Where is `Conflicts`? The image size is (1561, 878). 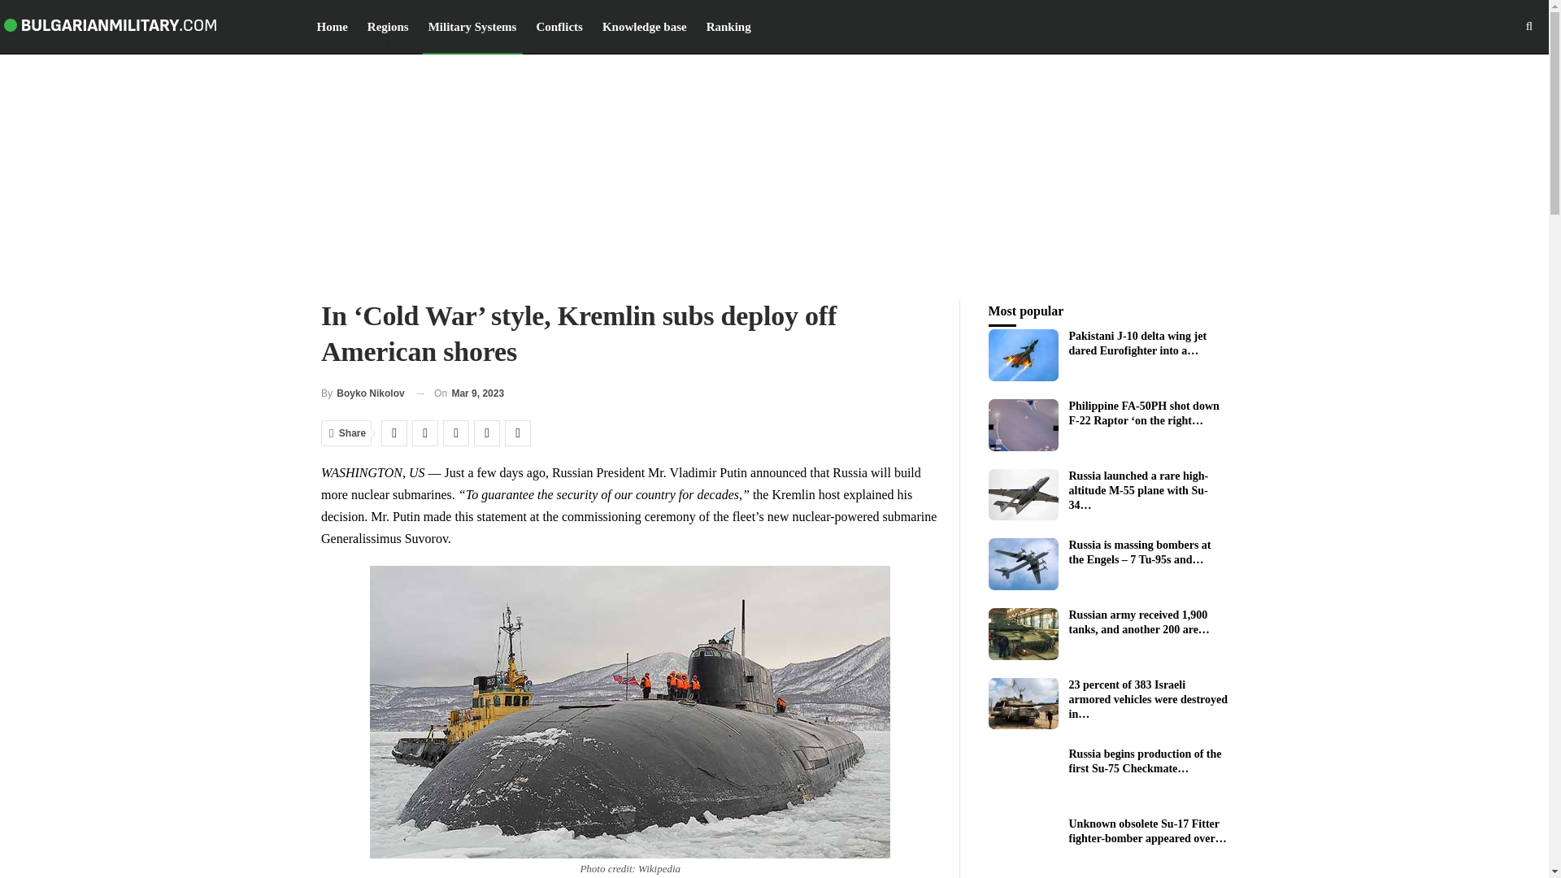
Conflicts is located at coordinates (559, 26).